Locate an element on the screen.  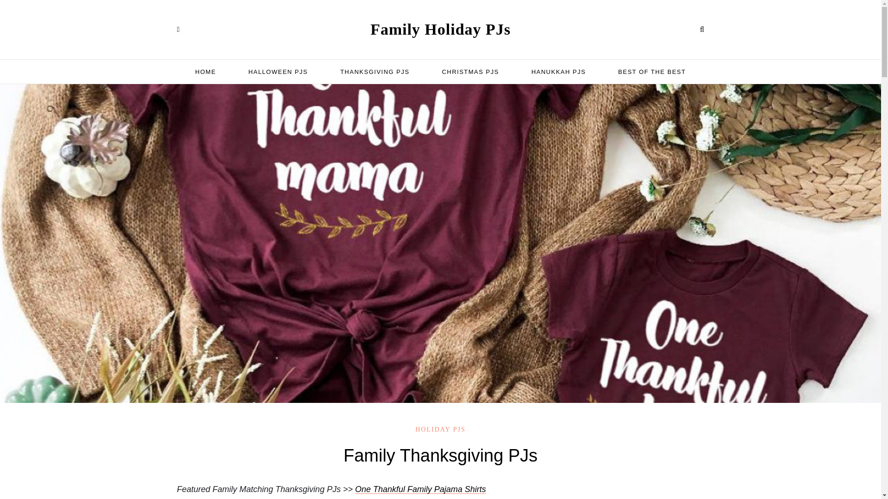
CHRISTMAS PJS is located at coordinates (470, 72).